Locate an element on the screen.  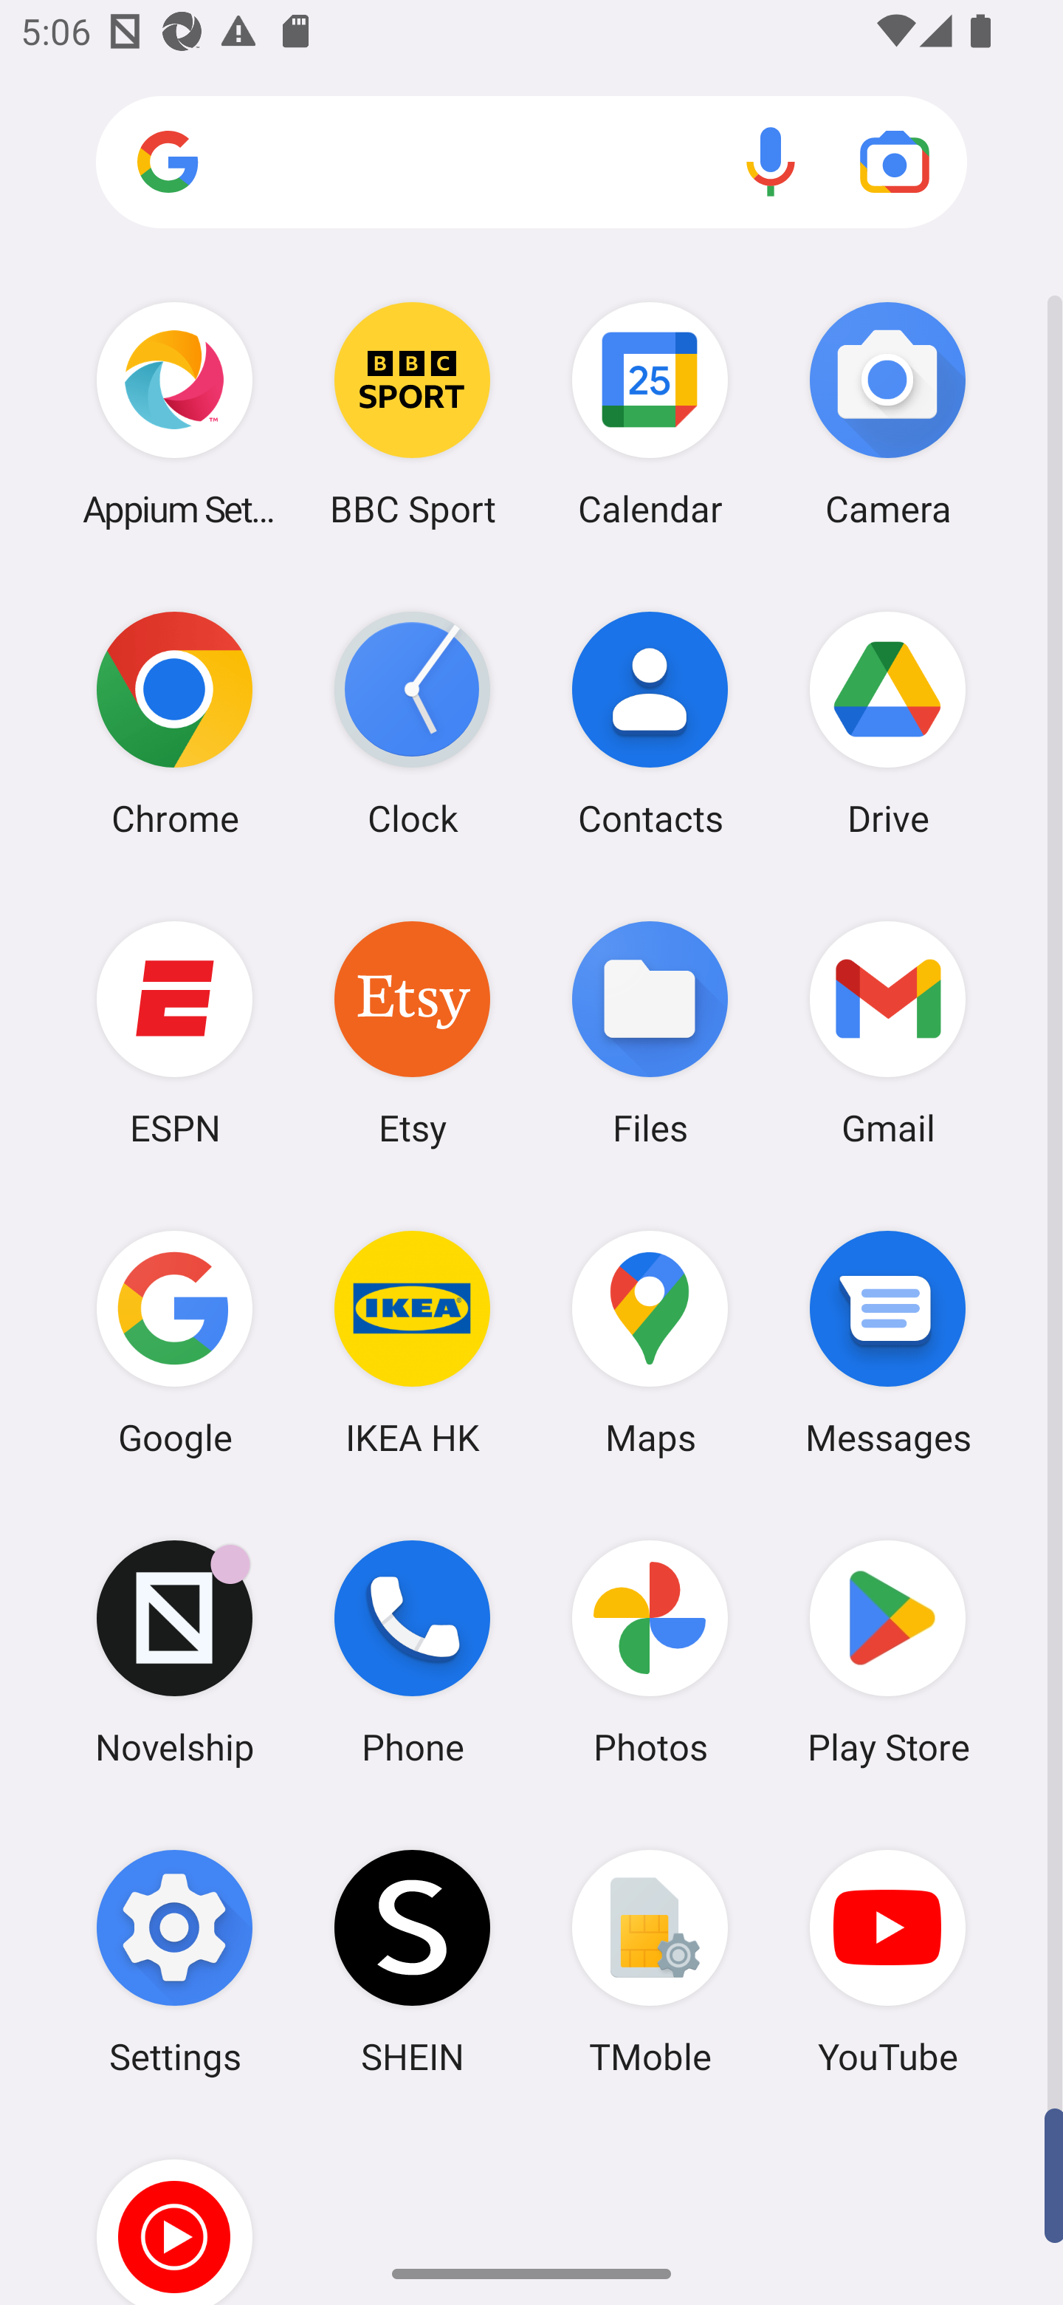
Phone is located at coordinates (412, 1653).